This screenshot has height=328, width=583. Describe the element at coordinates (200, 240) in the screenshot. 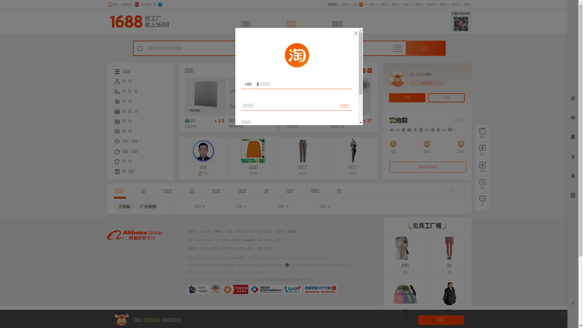

I see `UC` at that location.